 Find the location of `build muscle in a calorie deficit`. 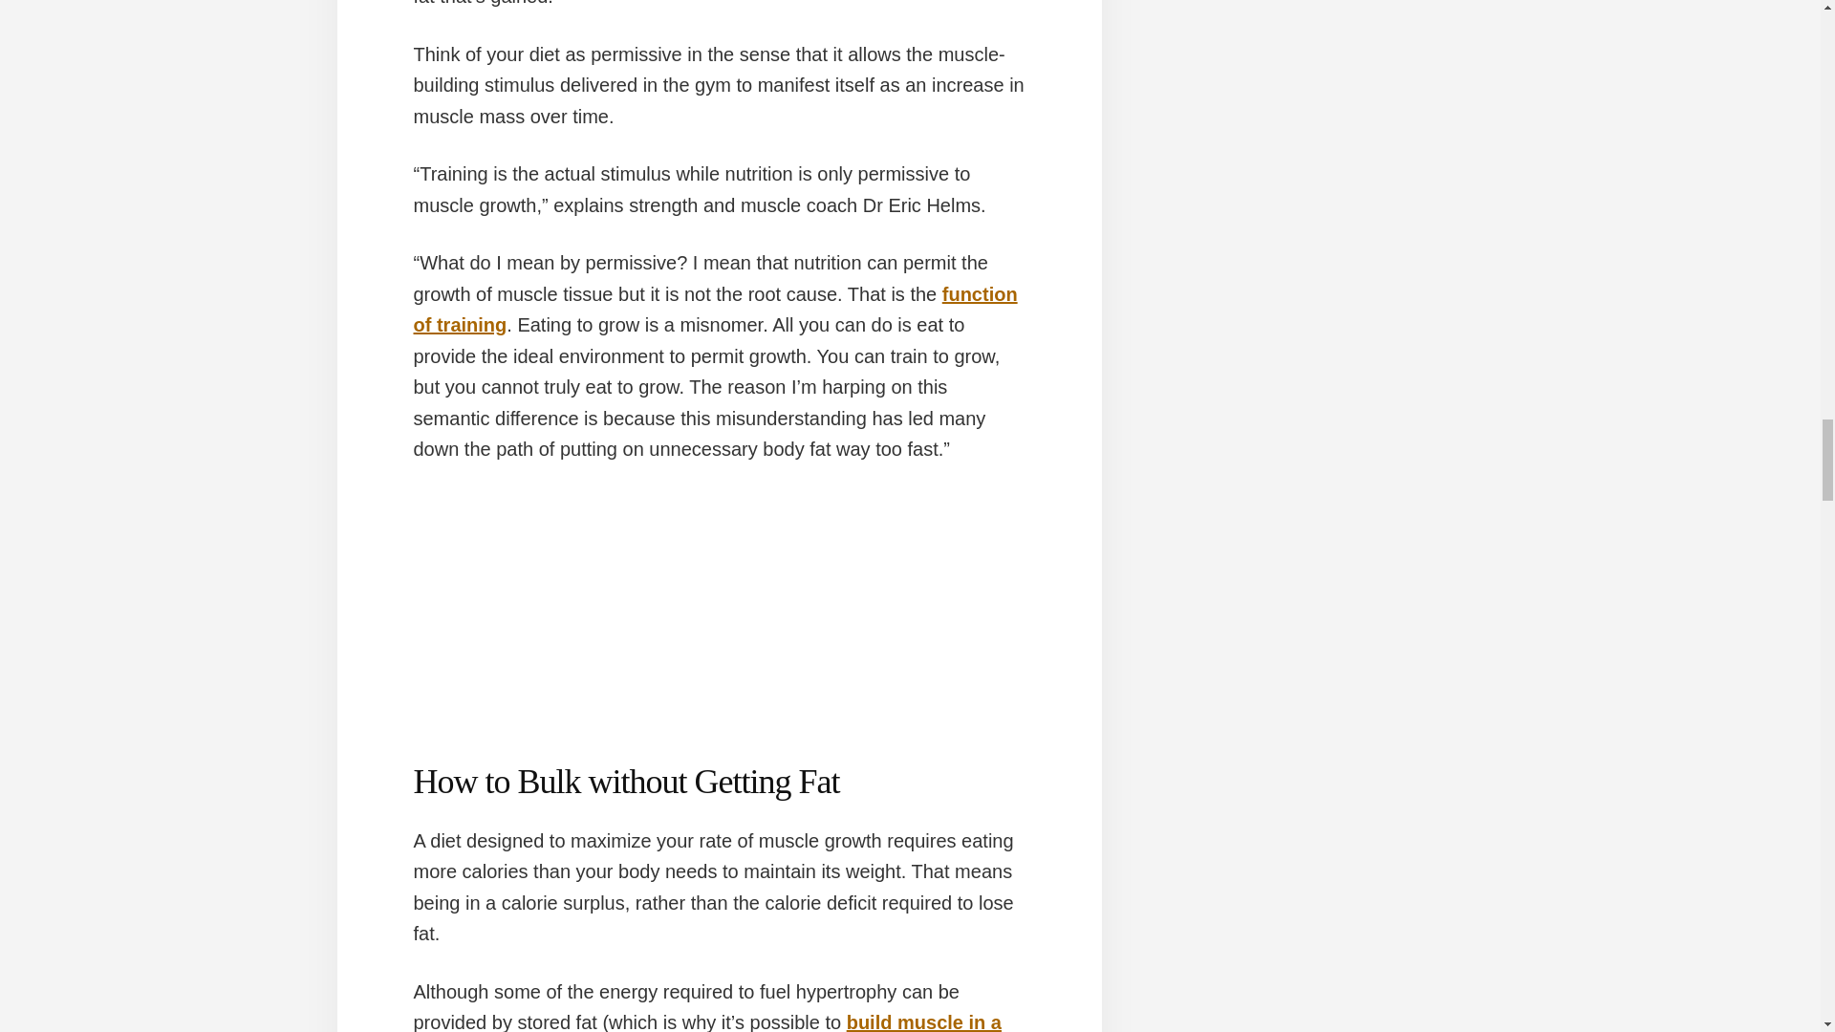

build muscle in a calorie deficit is located at coordinates (706, 1022).